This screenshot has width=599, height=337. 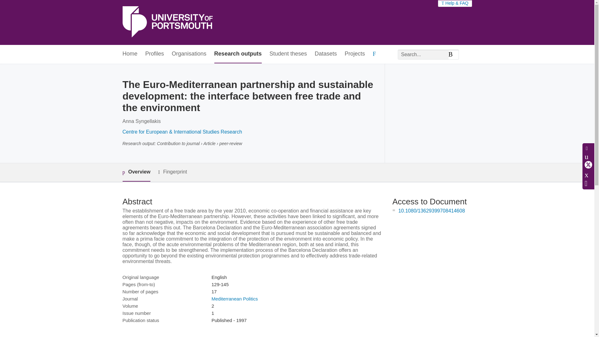 What do you see at coordinates (155, 54) in the screenshot?
I see `Profiles` at bounding box center [155, 54].